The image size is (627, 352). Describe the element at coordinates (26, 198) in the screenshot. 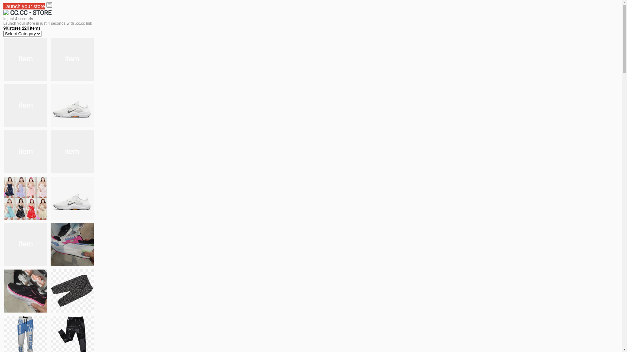

I see `Dress/square nect top` at that location.